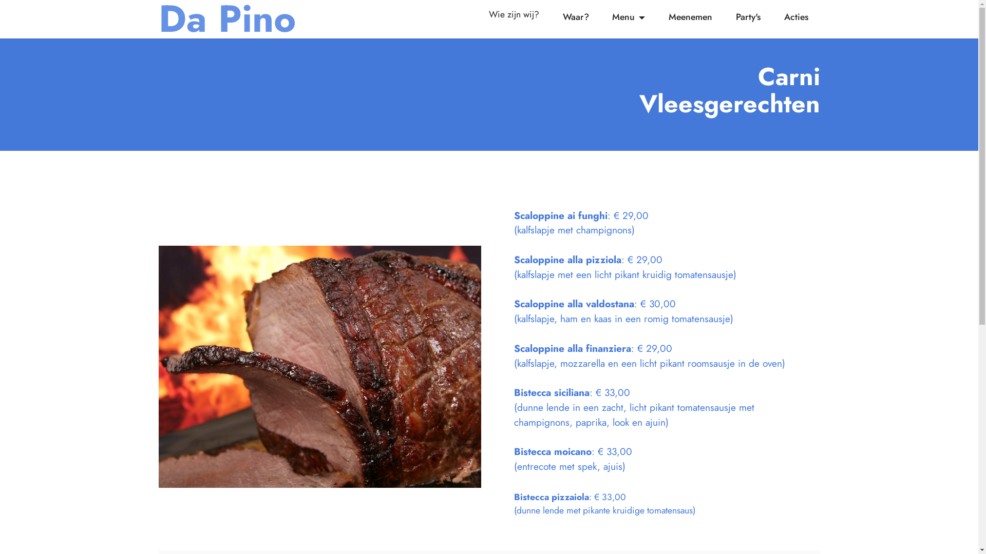  I want to click on Acties, so click(796, 17).